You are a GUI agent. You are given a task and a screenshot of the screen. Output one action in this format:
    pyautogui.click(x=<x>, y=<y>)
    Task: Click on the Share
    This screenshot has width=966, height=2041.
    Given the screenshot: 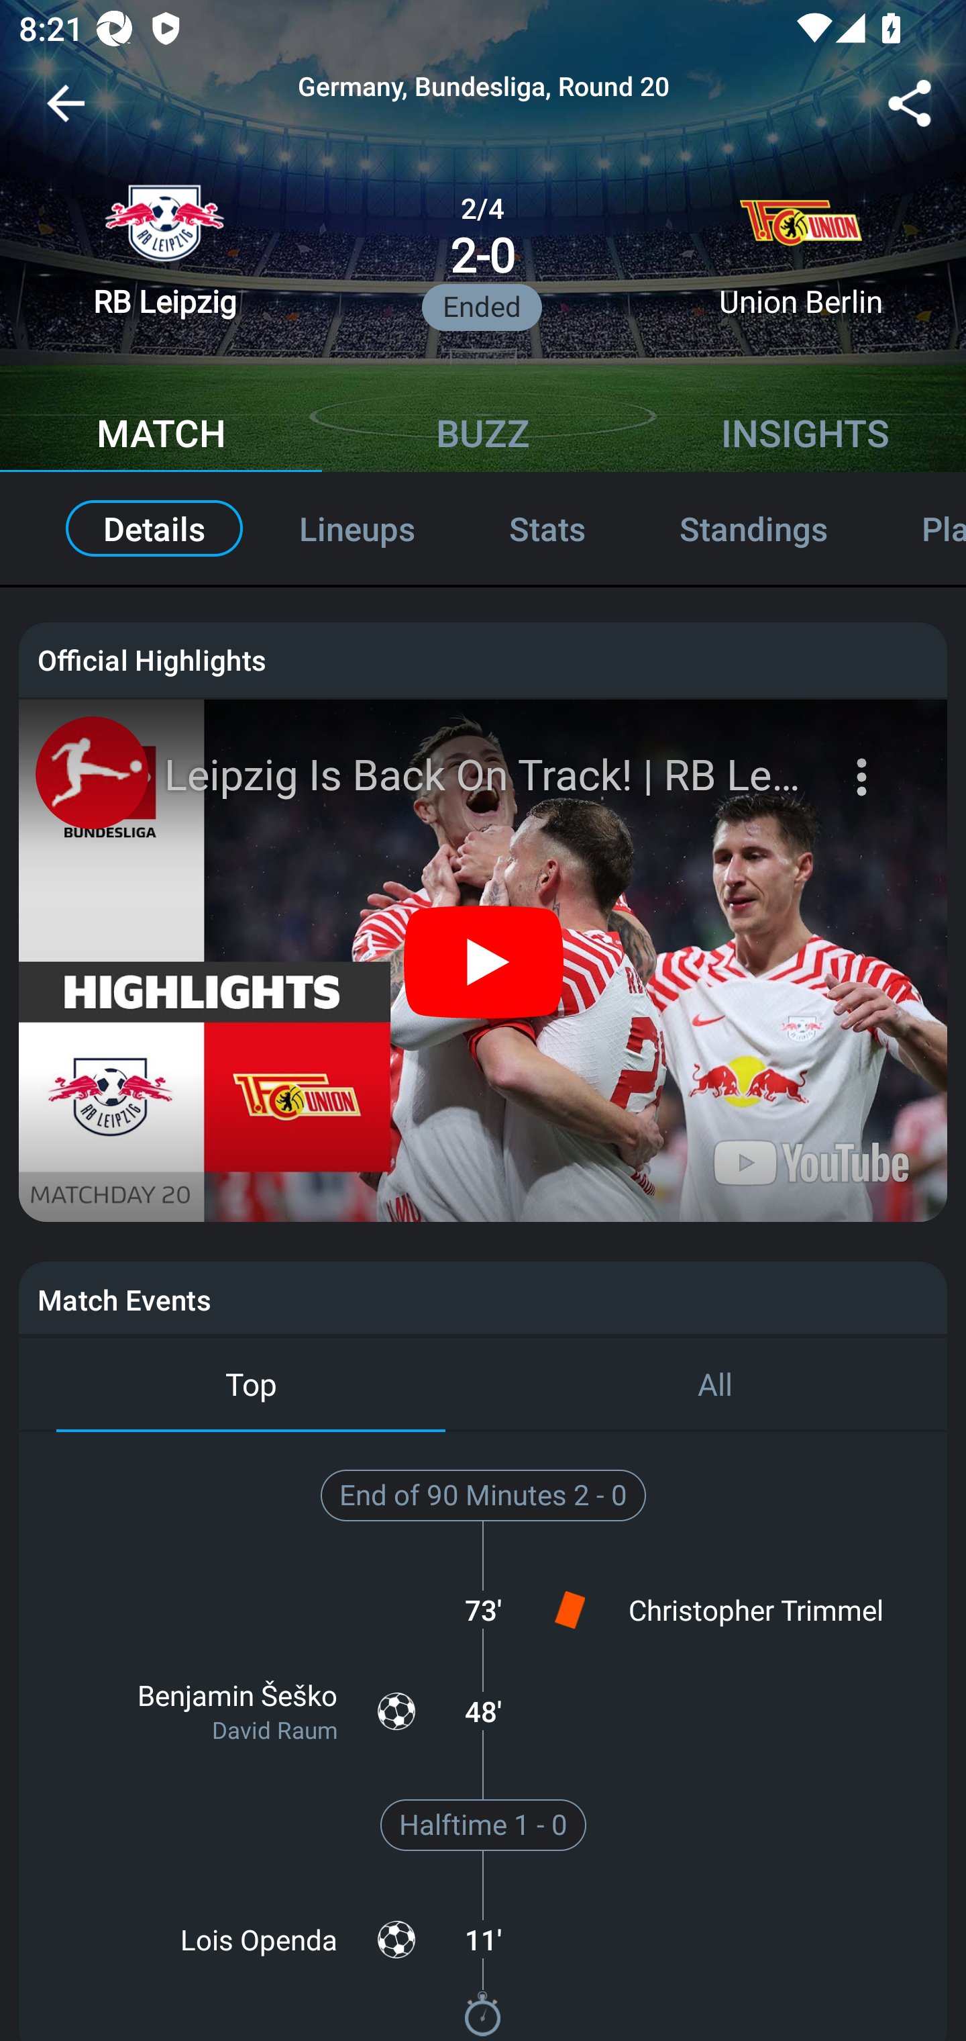 What is the action you would take?
    pyautogui.click(x=910, y=108)
    